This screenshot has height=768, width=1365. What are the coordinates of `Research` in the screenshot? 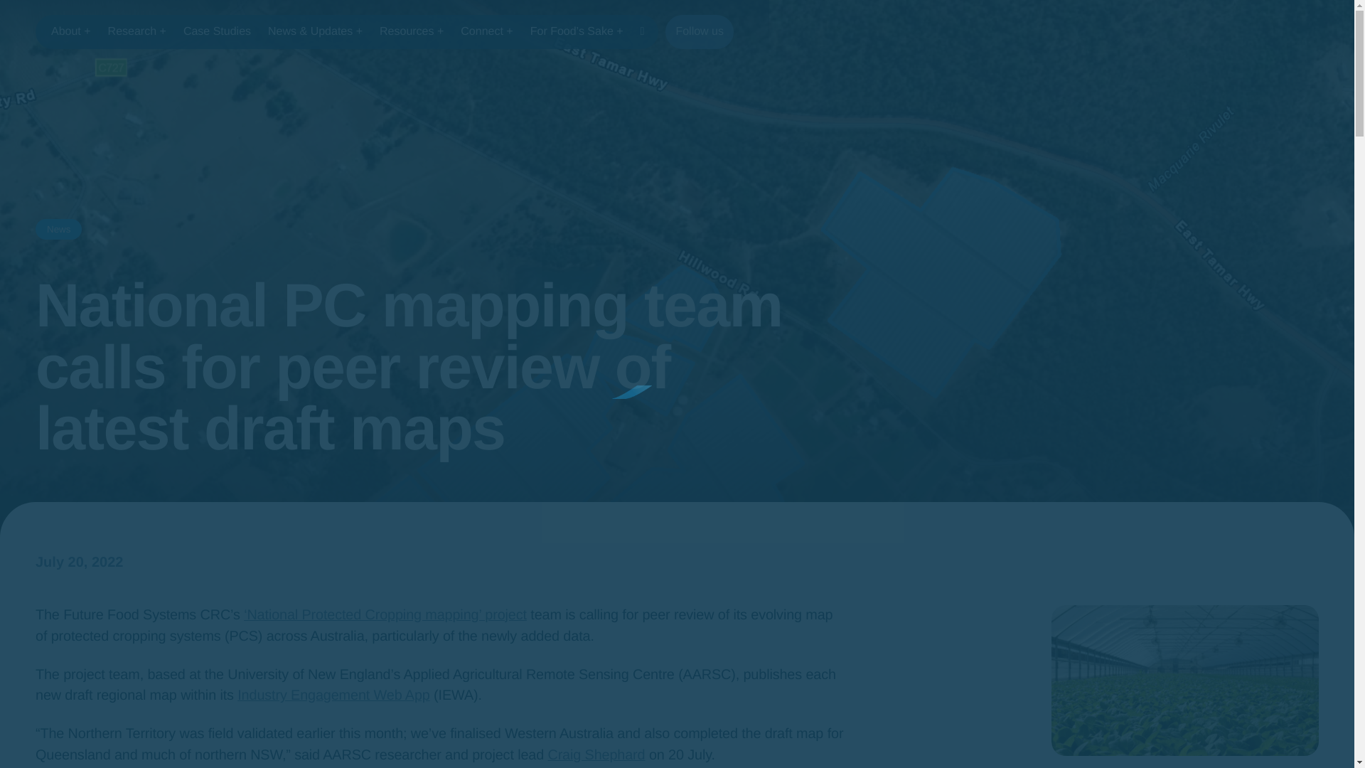 It's located at (136, 31).